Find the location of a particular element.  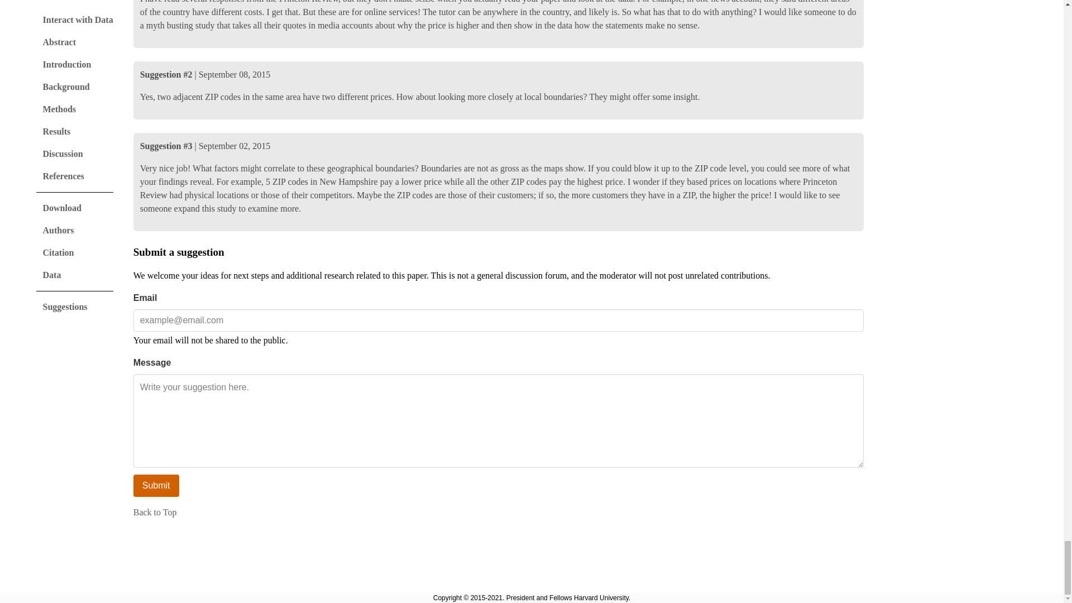

Back to Top is located at coordinates (155, 512).